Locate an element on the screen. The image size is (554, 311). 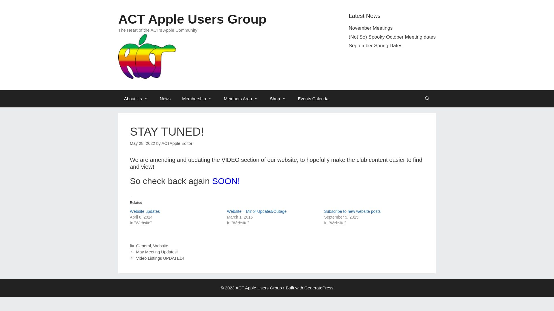
September Spring Dates is located at coordinates (376, 45).